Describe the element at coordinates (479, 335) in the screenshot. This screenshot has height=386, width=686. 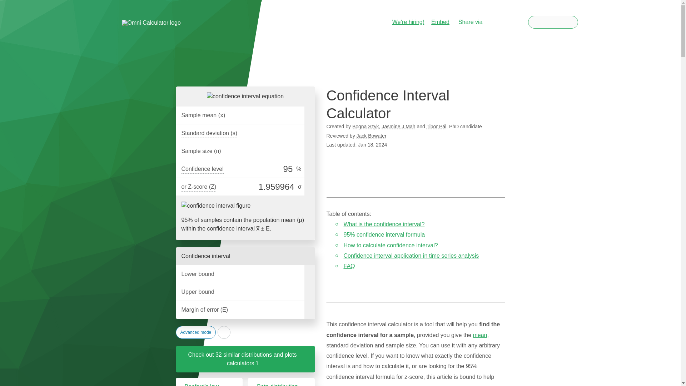
I see `mean` at that location.